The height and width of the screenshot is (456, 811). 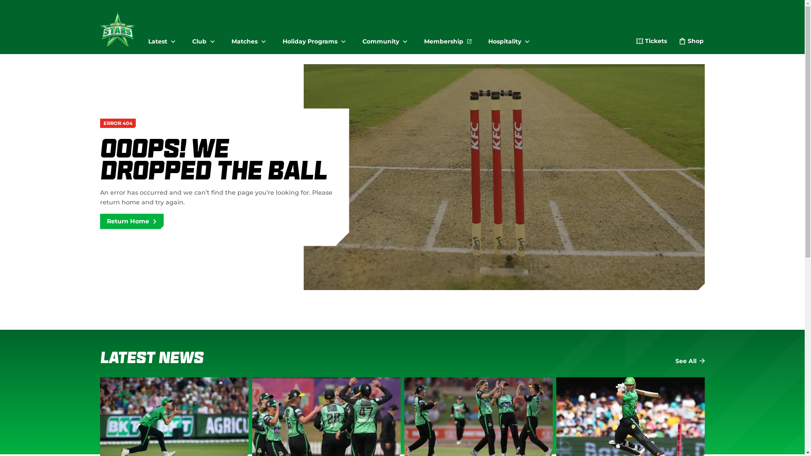 I want to click on Club, so click(x=204, y=38).